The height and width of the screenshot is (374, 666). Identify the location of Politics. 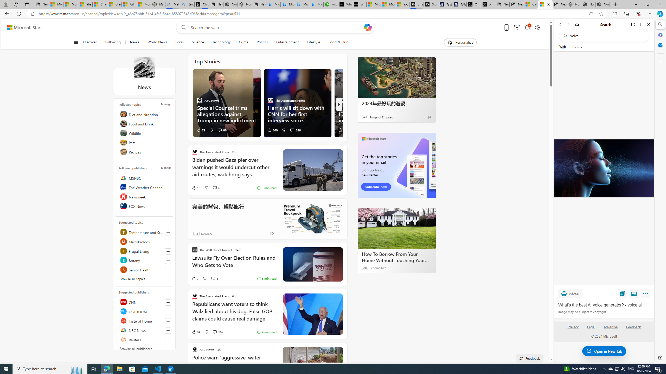
(262, 42).